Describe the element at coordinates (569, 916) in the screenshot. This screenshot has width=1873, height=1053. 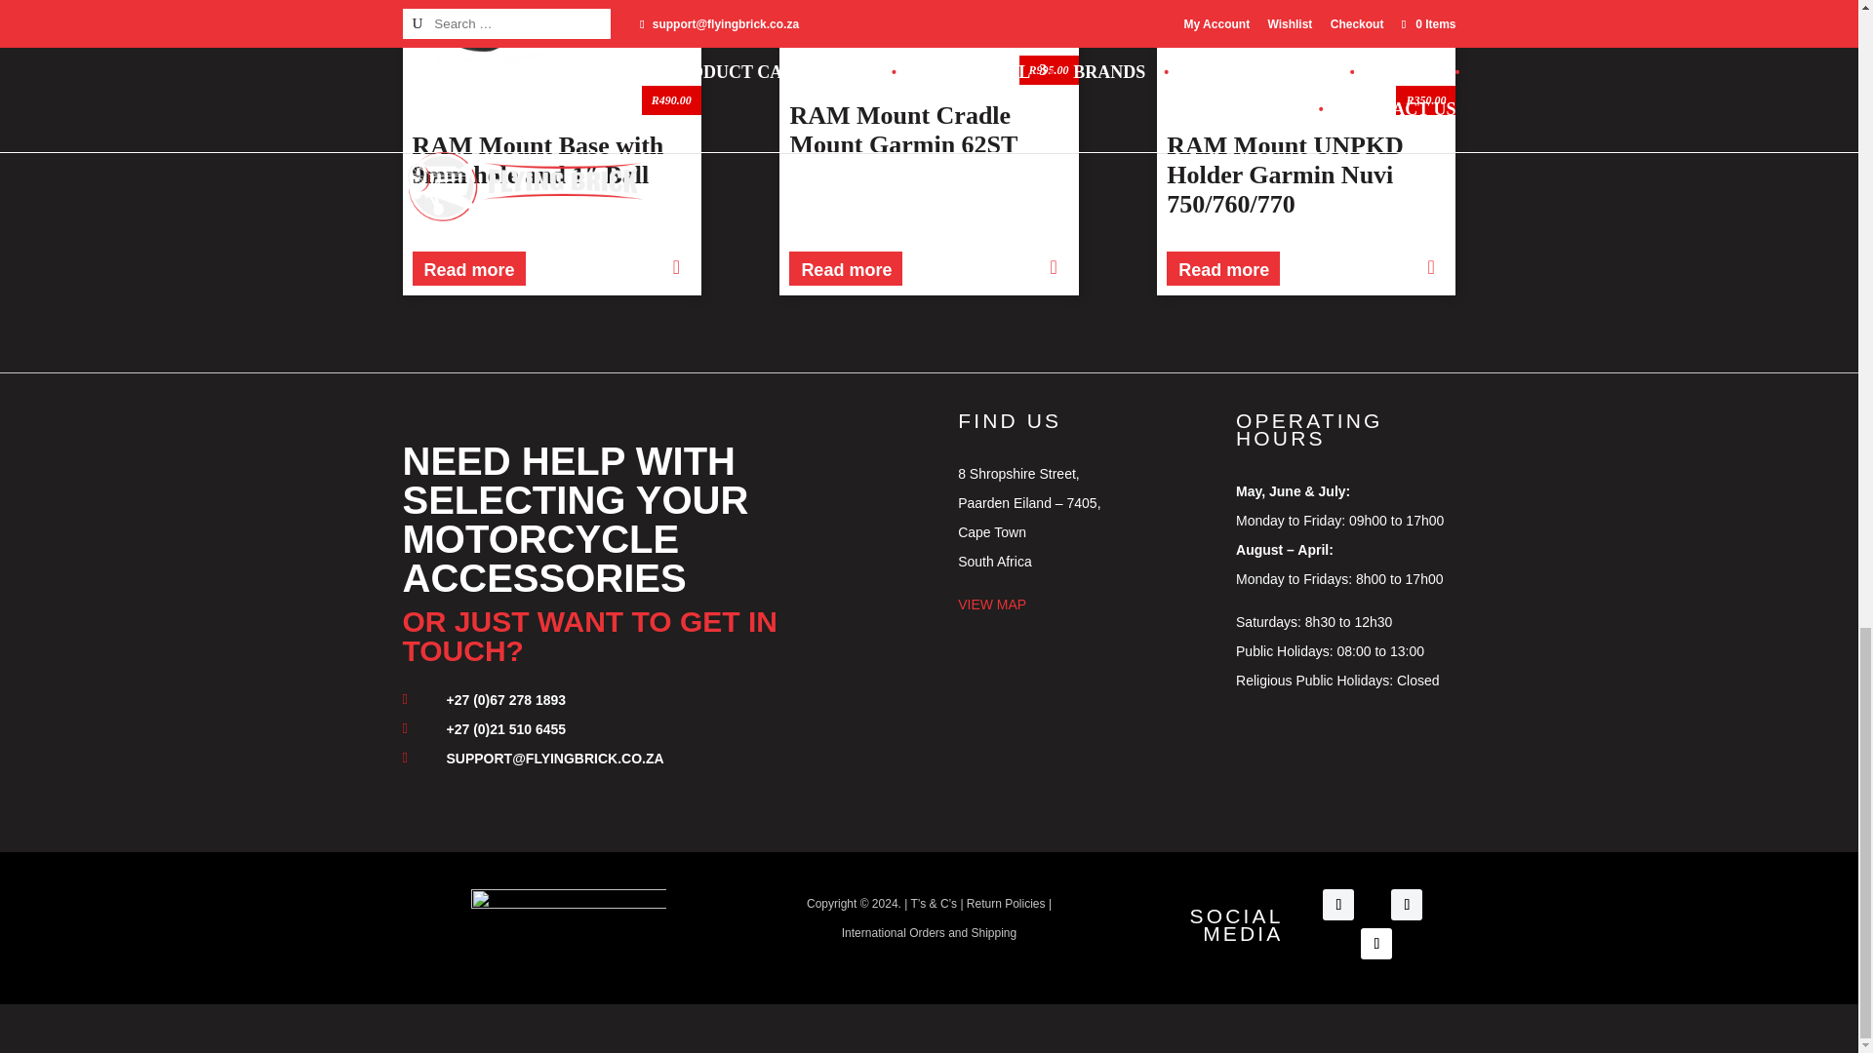
I see `footer-logo` at that location.